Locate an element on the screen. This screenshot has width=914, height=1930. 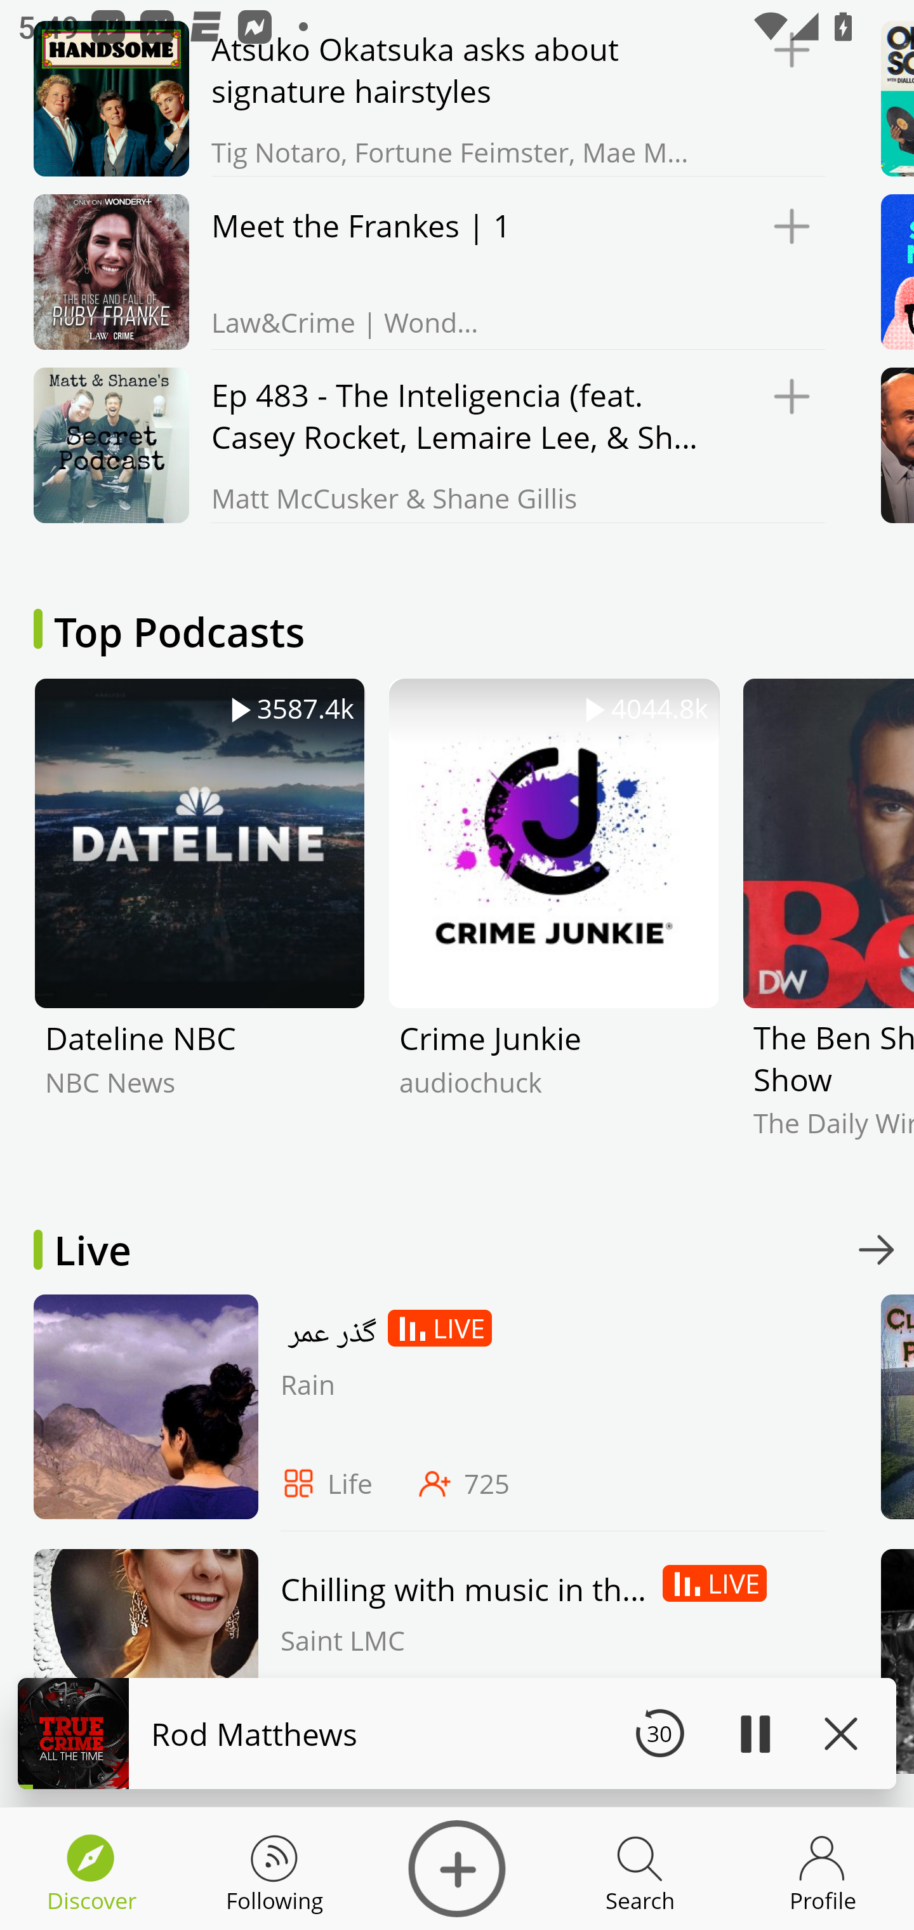
Rod Matthews 30 Seek Backward 83934.0 Play is located at coordinates (457, 1733).